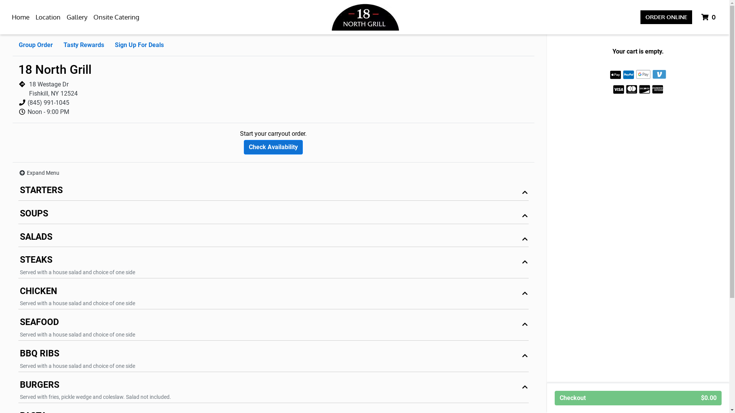 This screenshot has height=413, width=735. I want to click on Accepts Google Pay, so click(644, 74).